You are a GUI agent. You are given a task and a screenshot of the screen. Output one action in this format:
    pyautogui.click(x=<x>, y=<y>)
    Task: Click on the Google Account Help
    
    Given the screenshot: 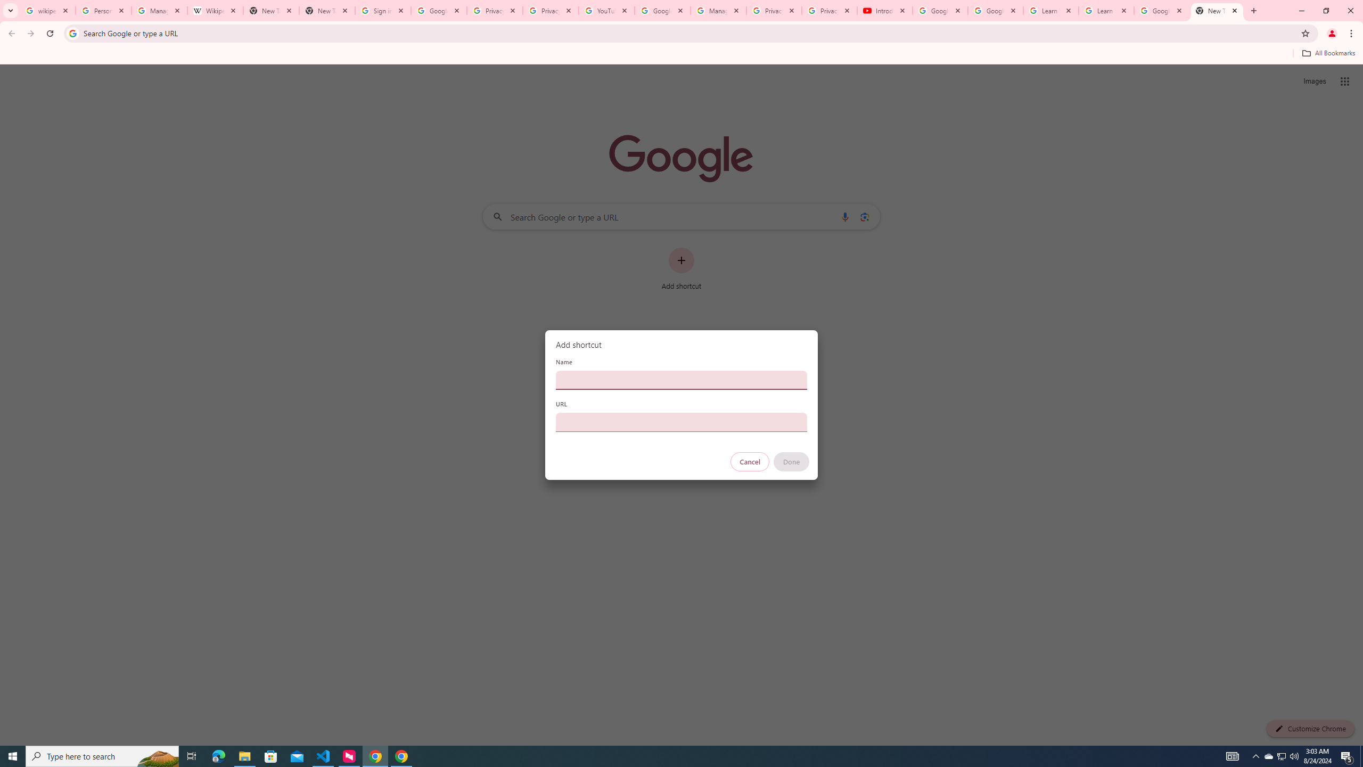 What is the action you would take?
    pyautogui.click(x=662, y=11)
    